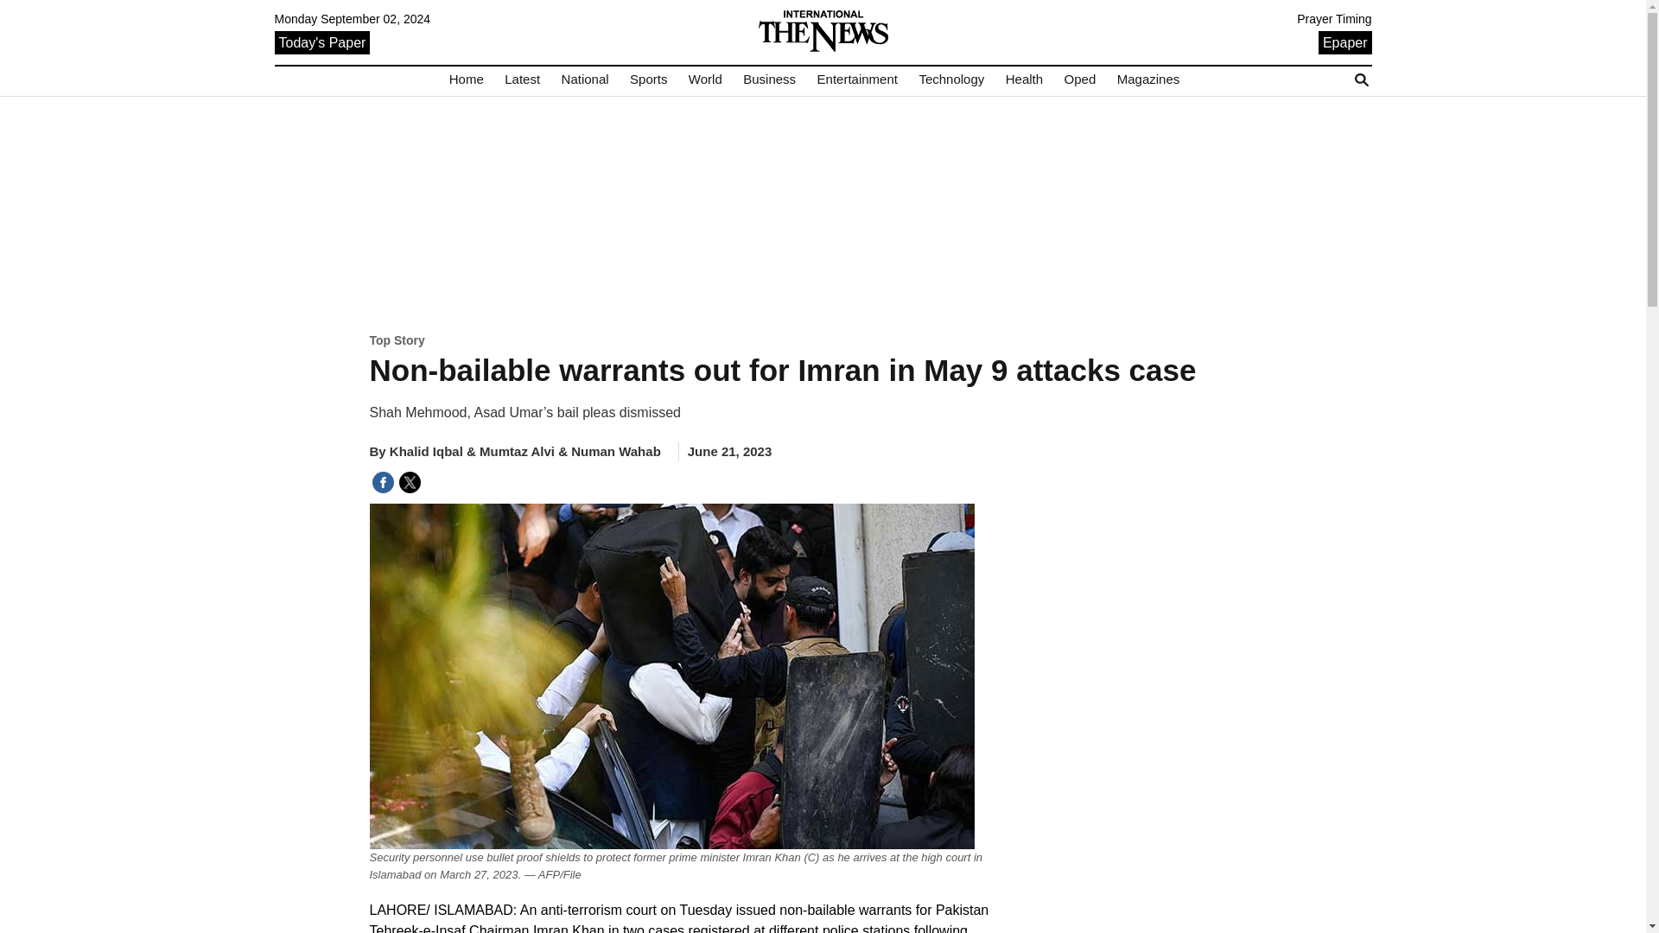  Describe the element at coordinates (950, 79) in the screenshot. I see `Technology` at that location.